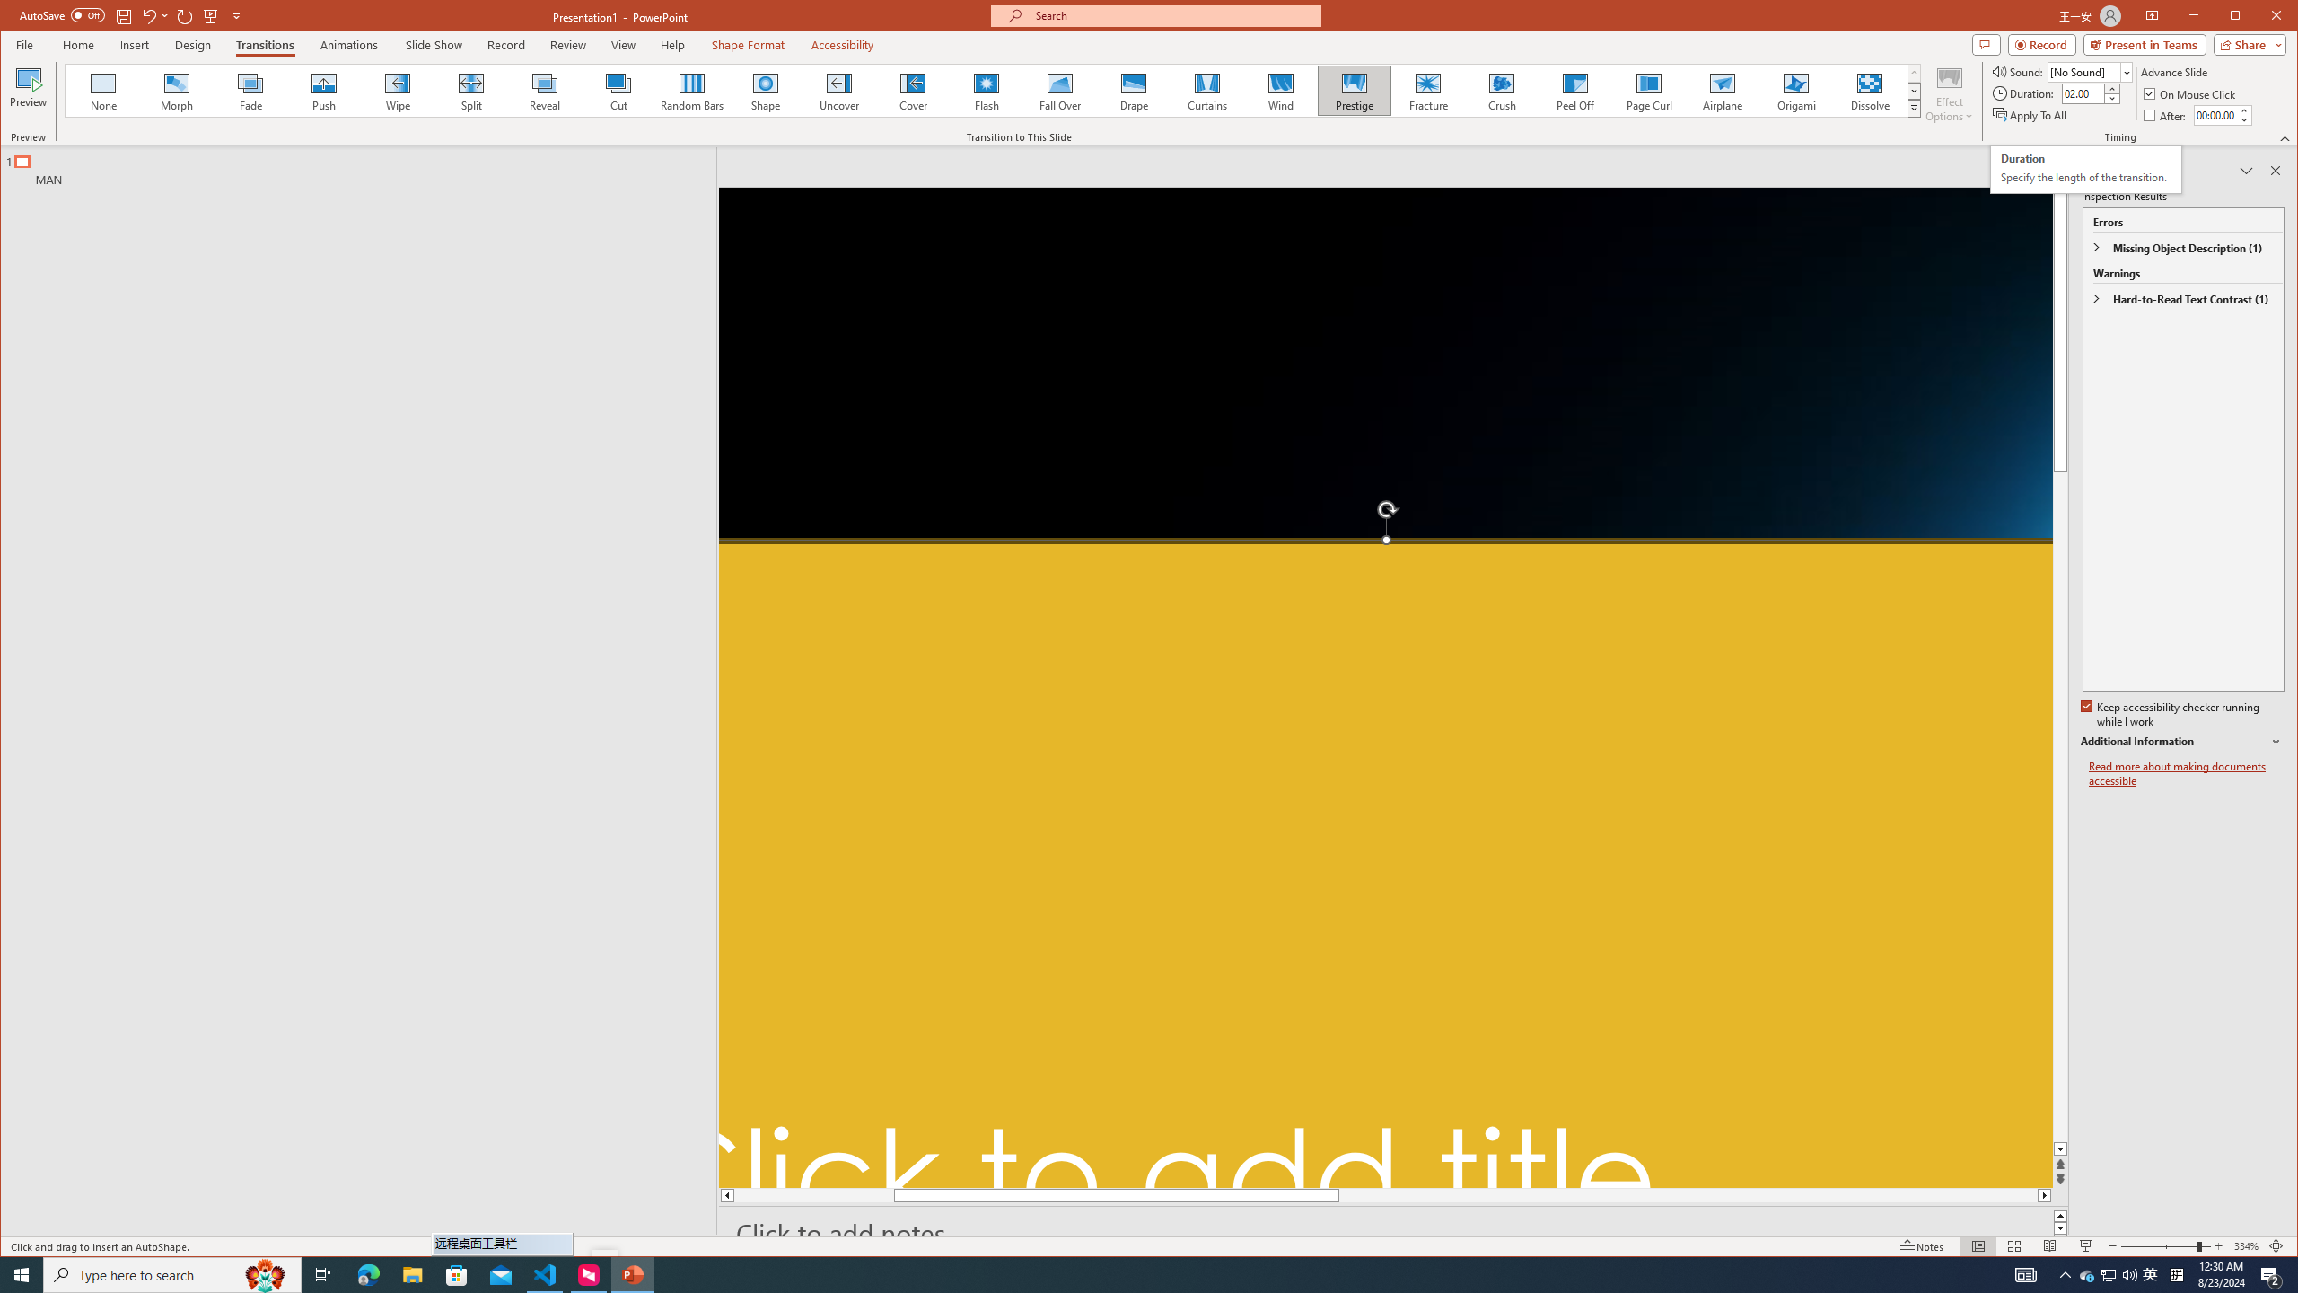 This screenshot has width=2298, height=1293. What do you see at coordinates (1133, 91) in the screenshot?
I see `Drape` at bounding box center [1133, 91].